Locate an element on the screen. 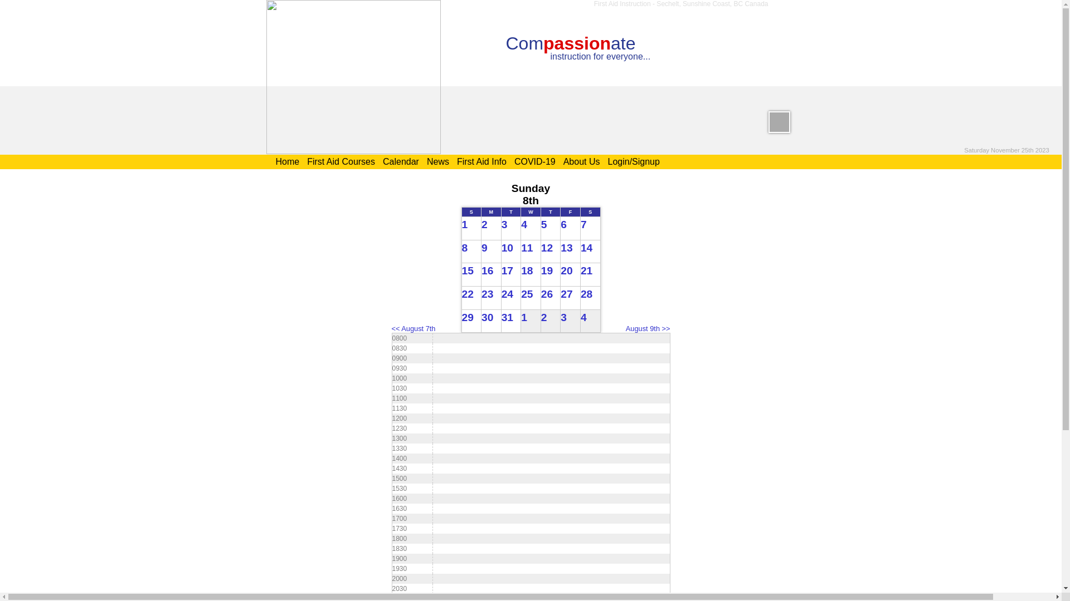  23 is located at coordinates (487, 294).